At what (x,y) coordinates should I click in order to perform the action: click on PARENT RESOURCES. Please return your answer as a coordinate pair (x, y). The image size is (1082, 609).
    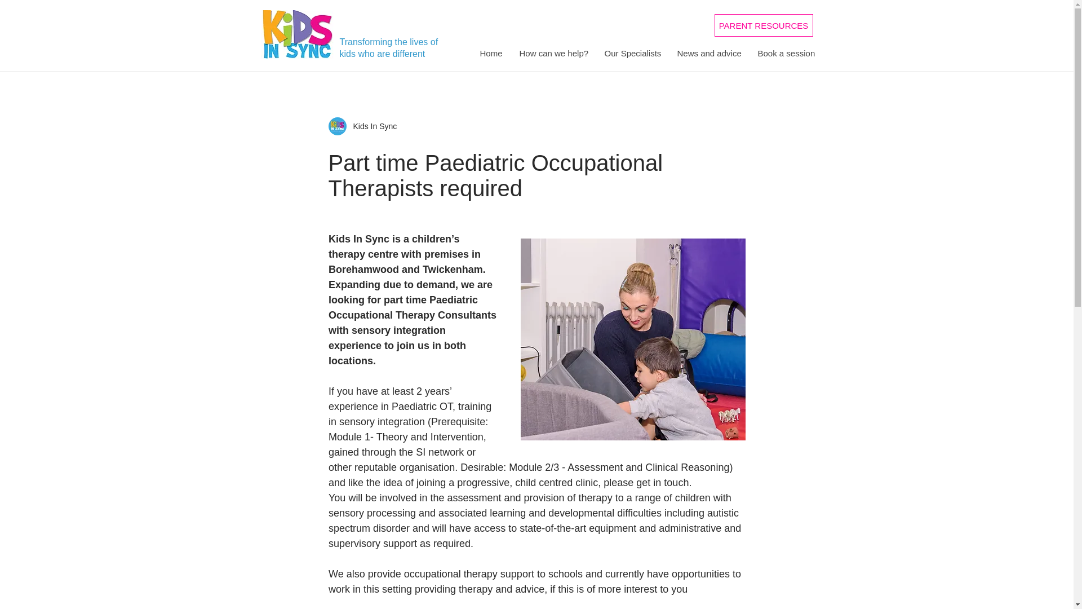
    Looking at the image, I should click on (764, 25).